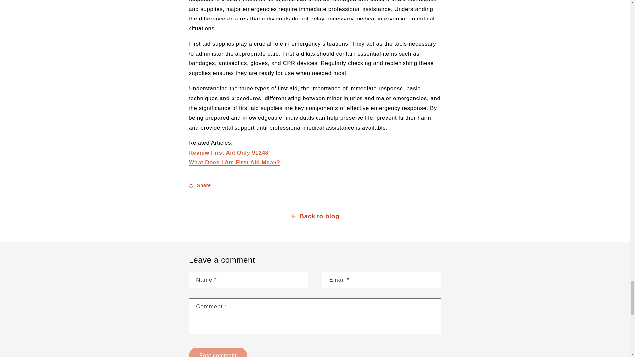 Image resolution: width=635 pixels, height=357 pixels. I want to click on Post comment, so click(218, 352).